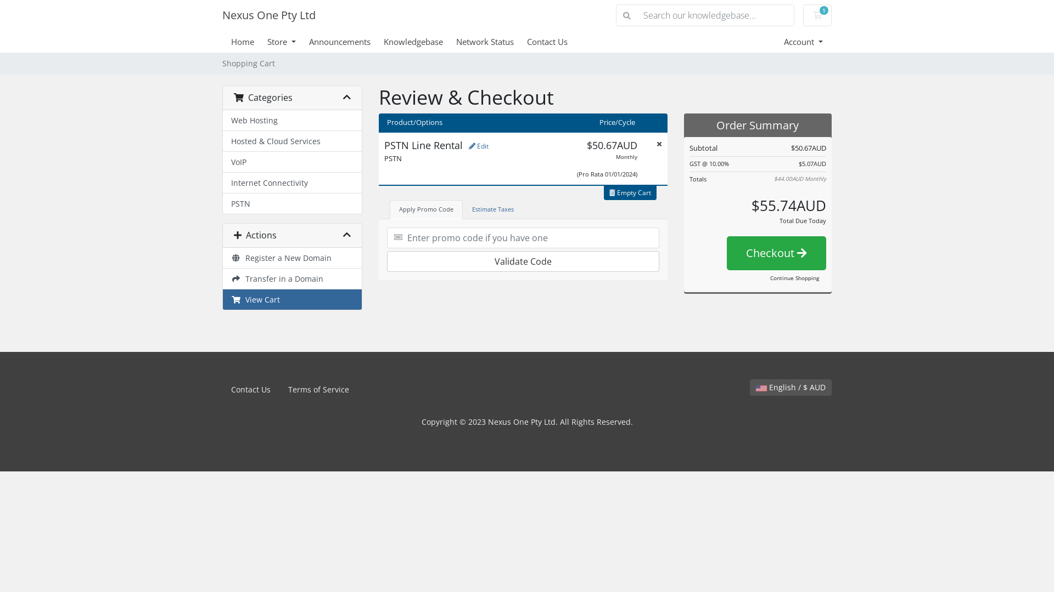  Describe the element at coordinates (420, 42) in the screenshot. I see `Knowledgebase` at that location.